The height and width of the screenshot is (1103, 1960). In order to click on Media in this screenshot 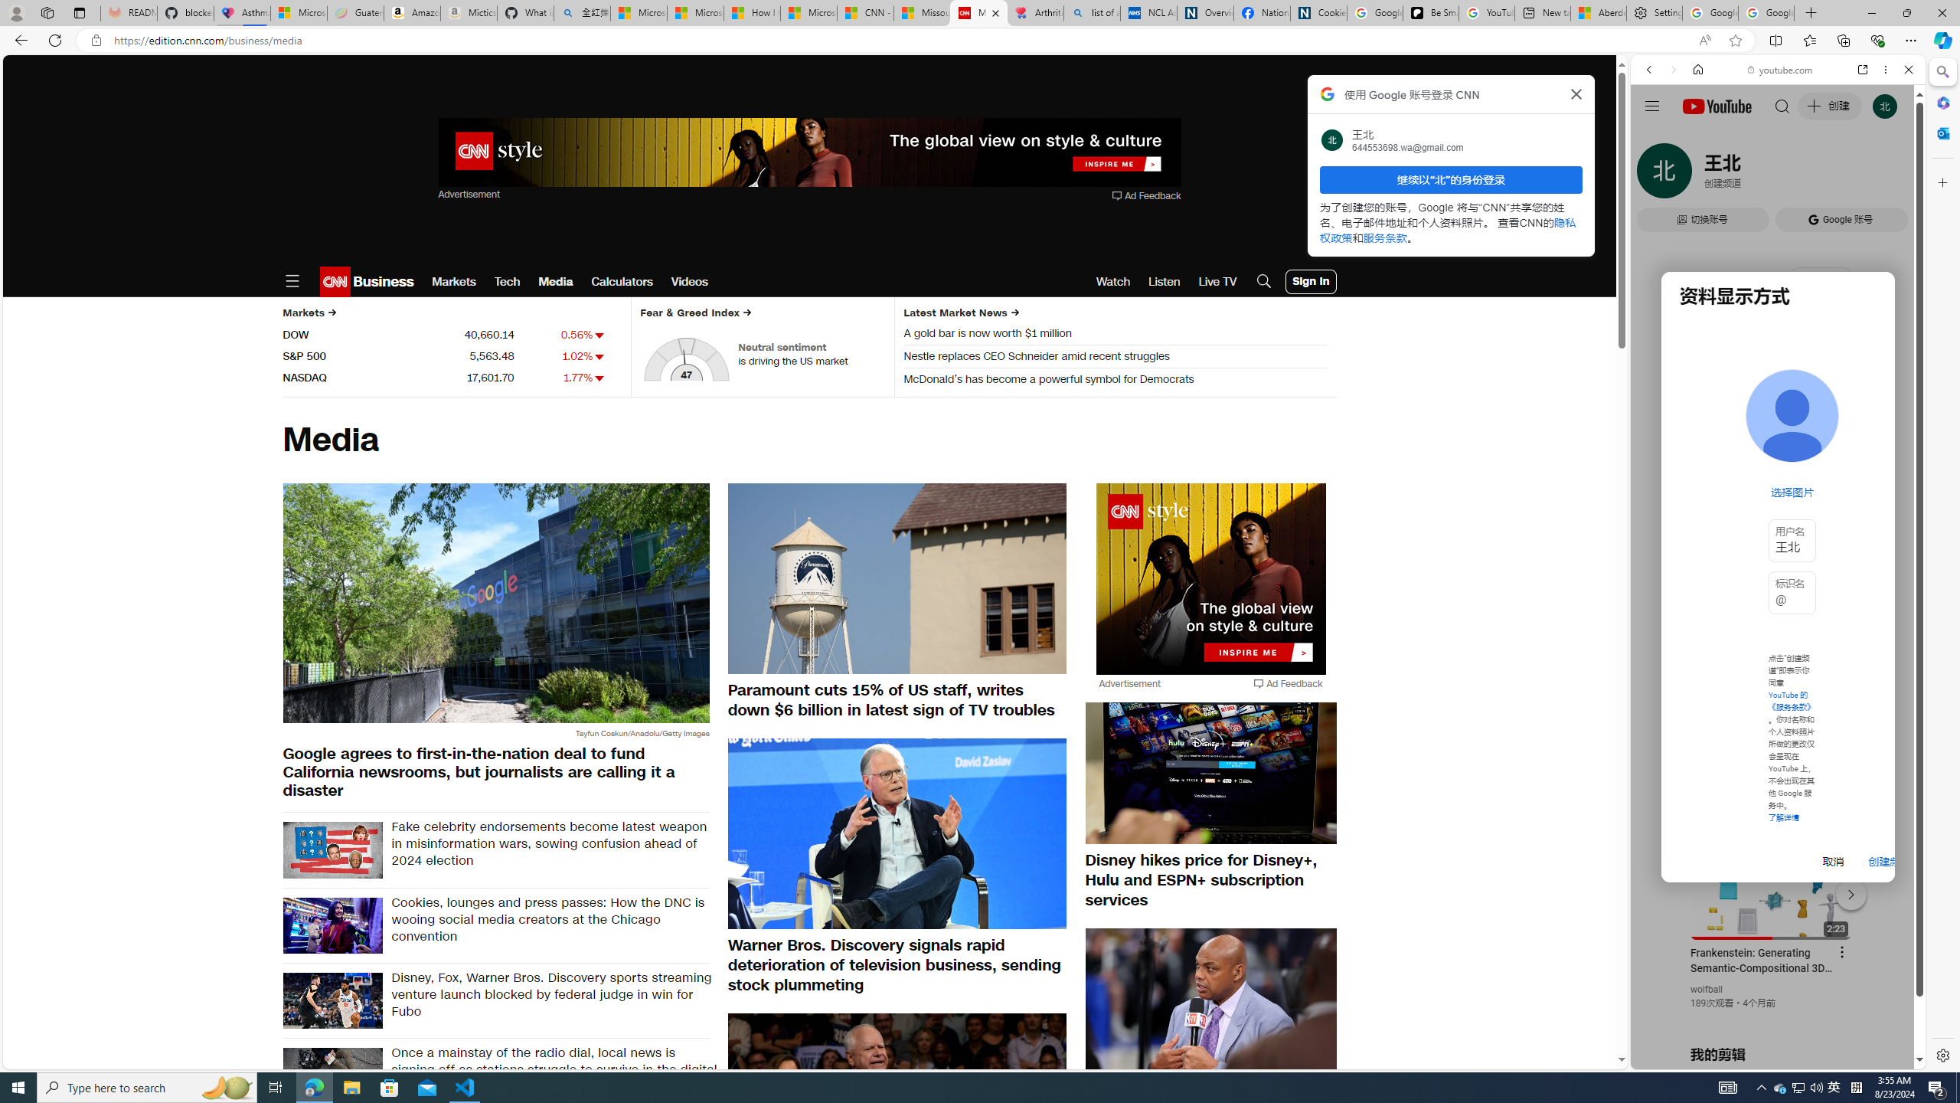, I will do `click(557, 282)`.